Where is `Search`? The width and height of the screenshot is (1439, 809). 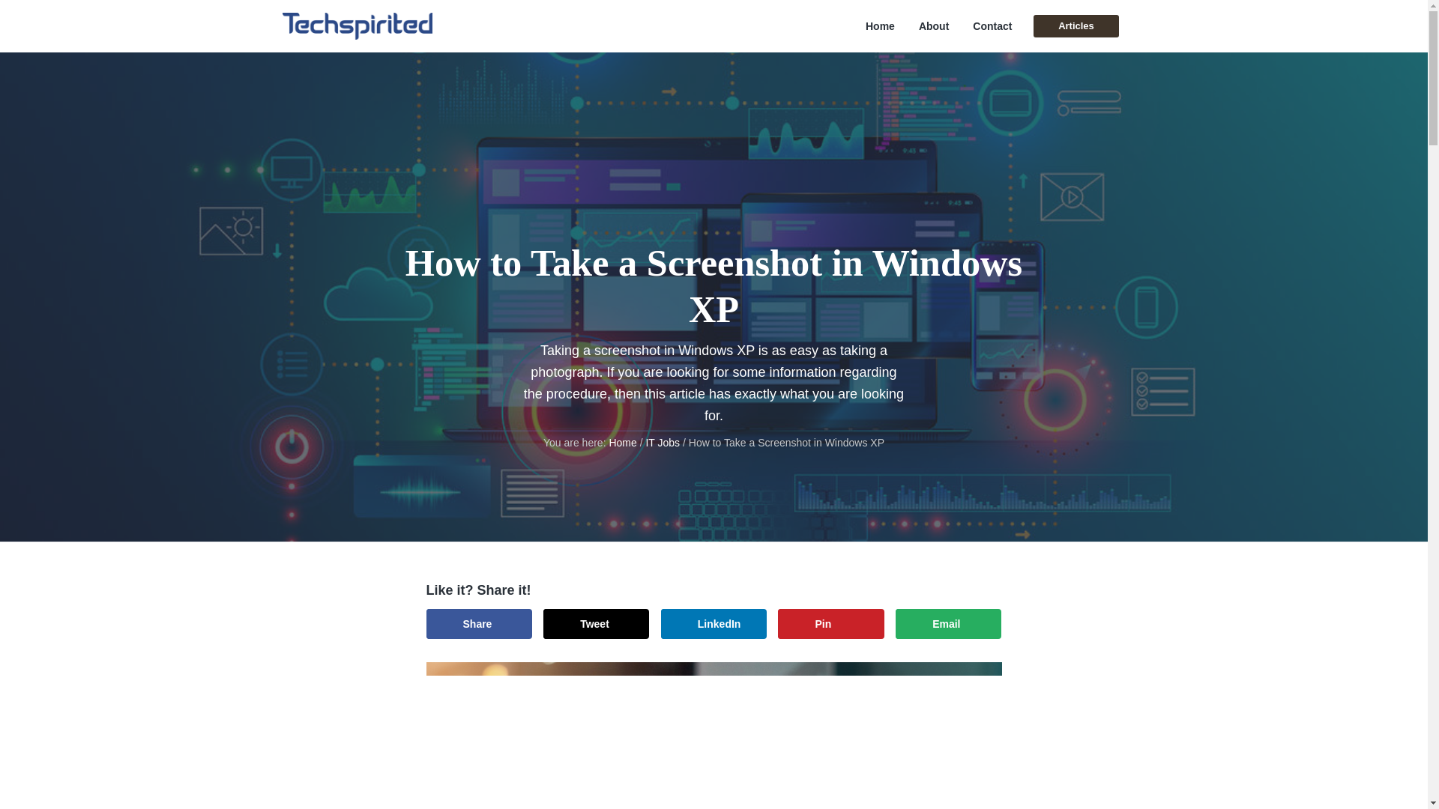
Search is located at coordinates (60, 18).